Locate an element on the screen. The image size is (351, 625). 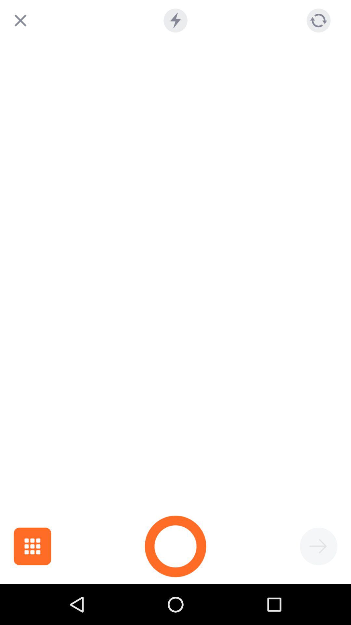
open the item at the bottom left corner is located at coordinates (32, 546).